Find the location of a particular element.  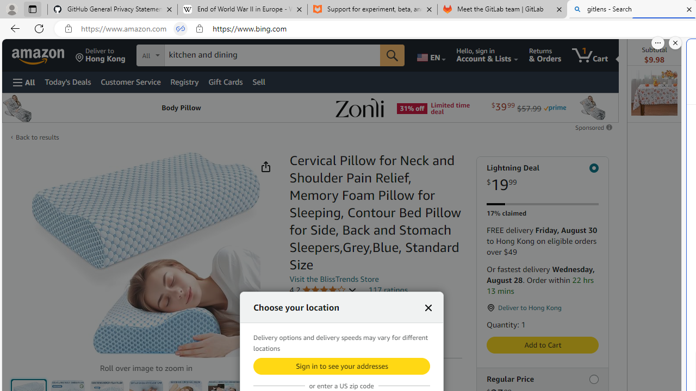

Sustainability features is located at coordinates (295, 335).